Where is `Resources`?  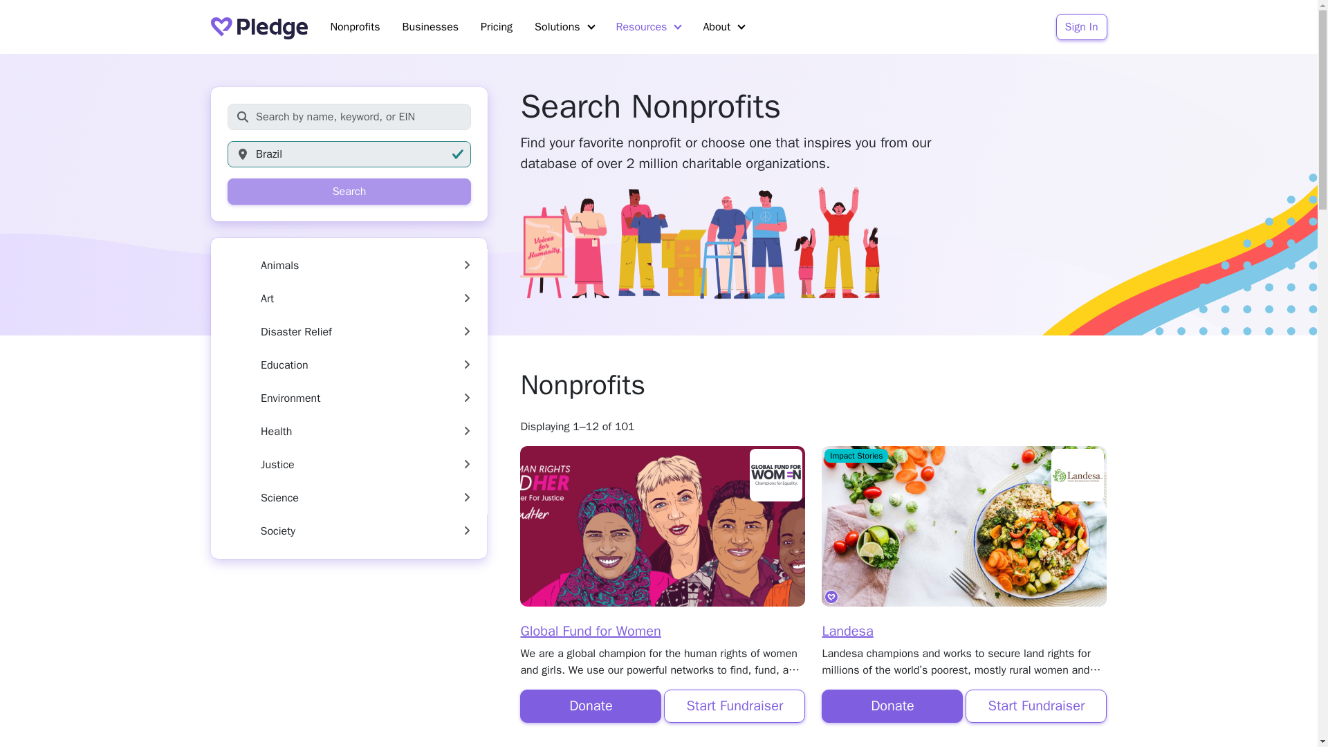 Resources is located at coordinates (649, 27).